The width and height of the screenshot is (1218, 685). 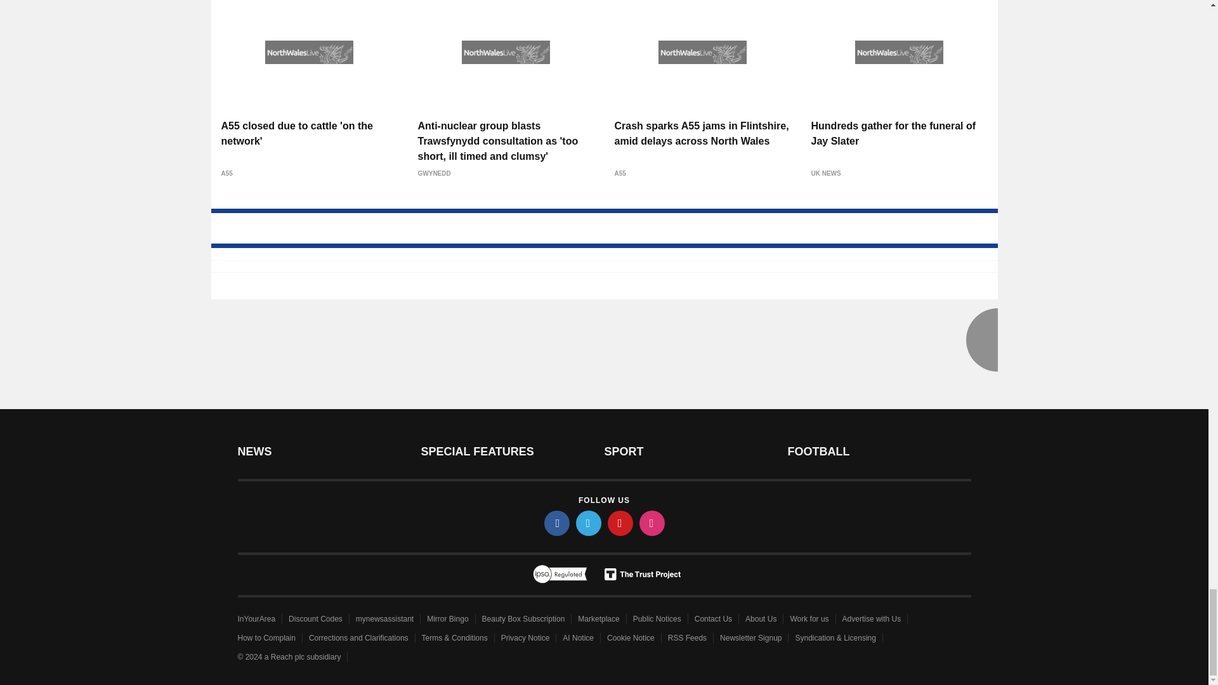 I want to click on pinterest, so click(x=620, y=523).